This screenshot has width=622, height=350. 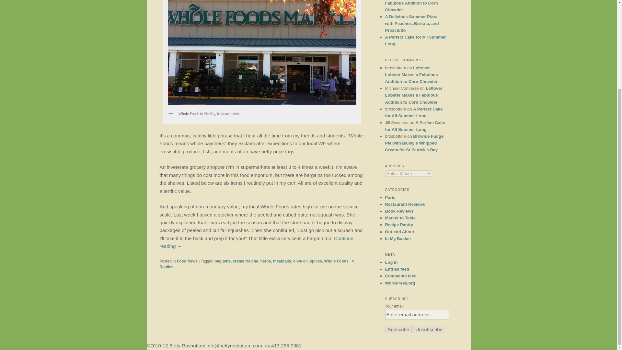 What do you see at coordinates (399, 211) in the screenshot?
I see `View all posts filed under Book Reviews` at bounding box center [399, 211].